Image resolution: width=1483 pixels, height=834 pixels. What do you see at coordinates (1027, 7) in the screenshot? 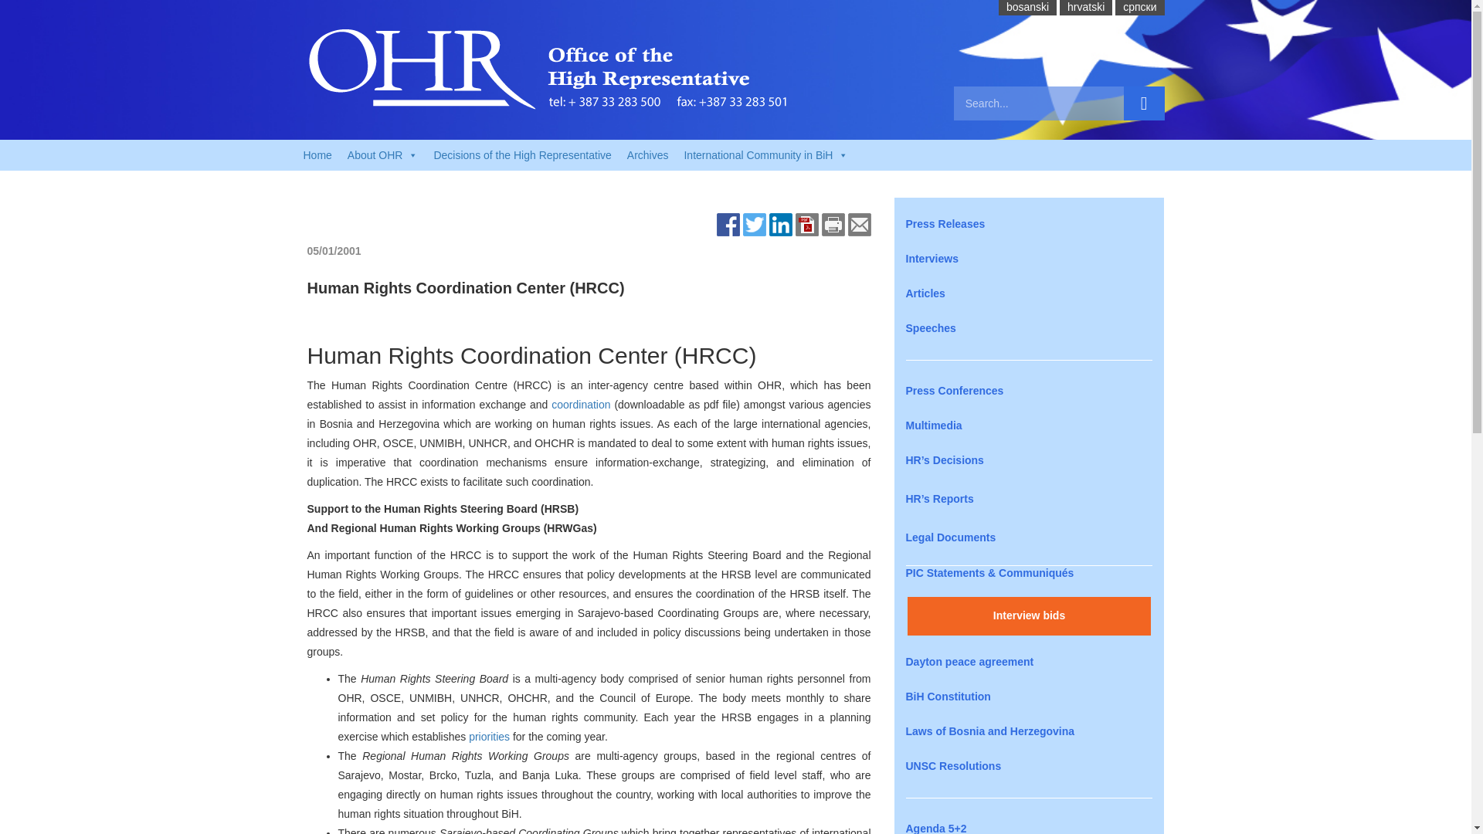
I see `bosanski` at bounding box center [1027, 7].